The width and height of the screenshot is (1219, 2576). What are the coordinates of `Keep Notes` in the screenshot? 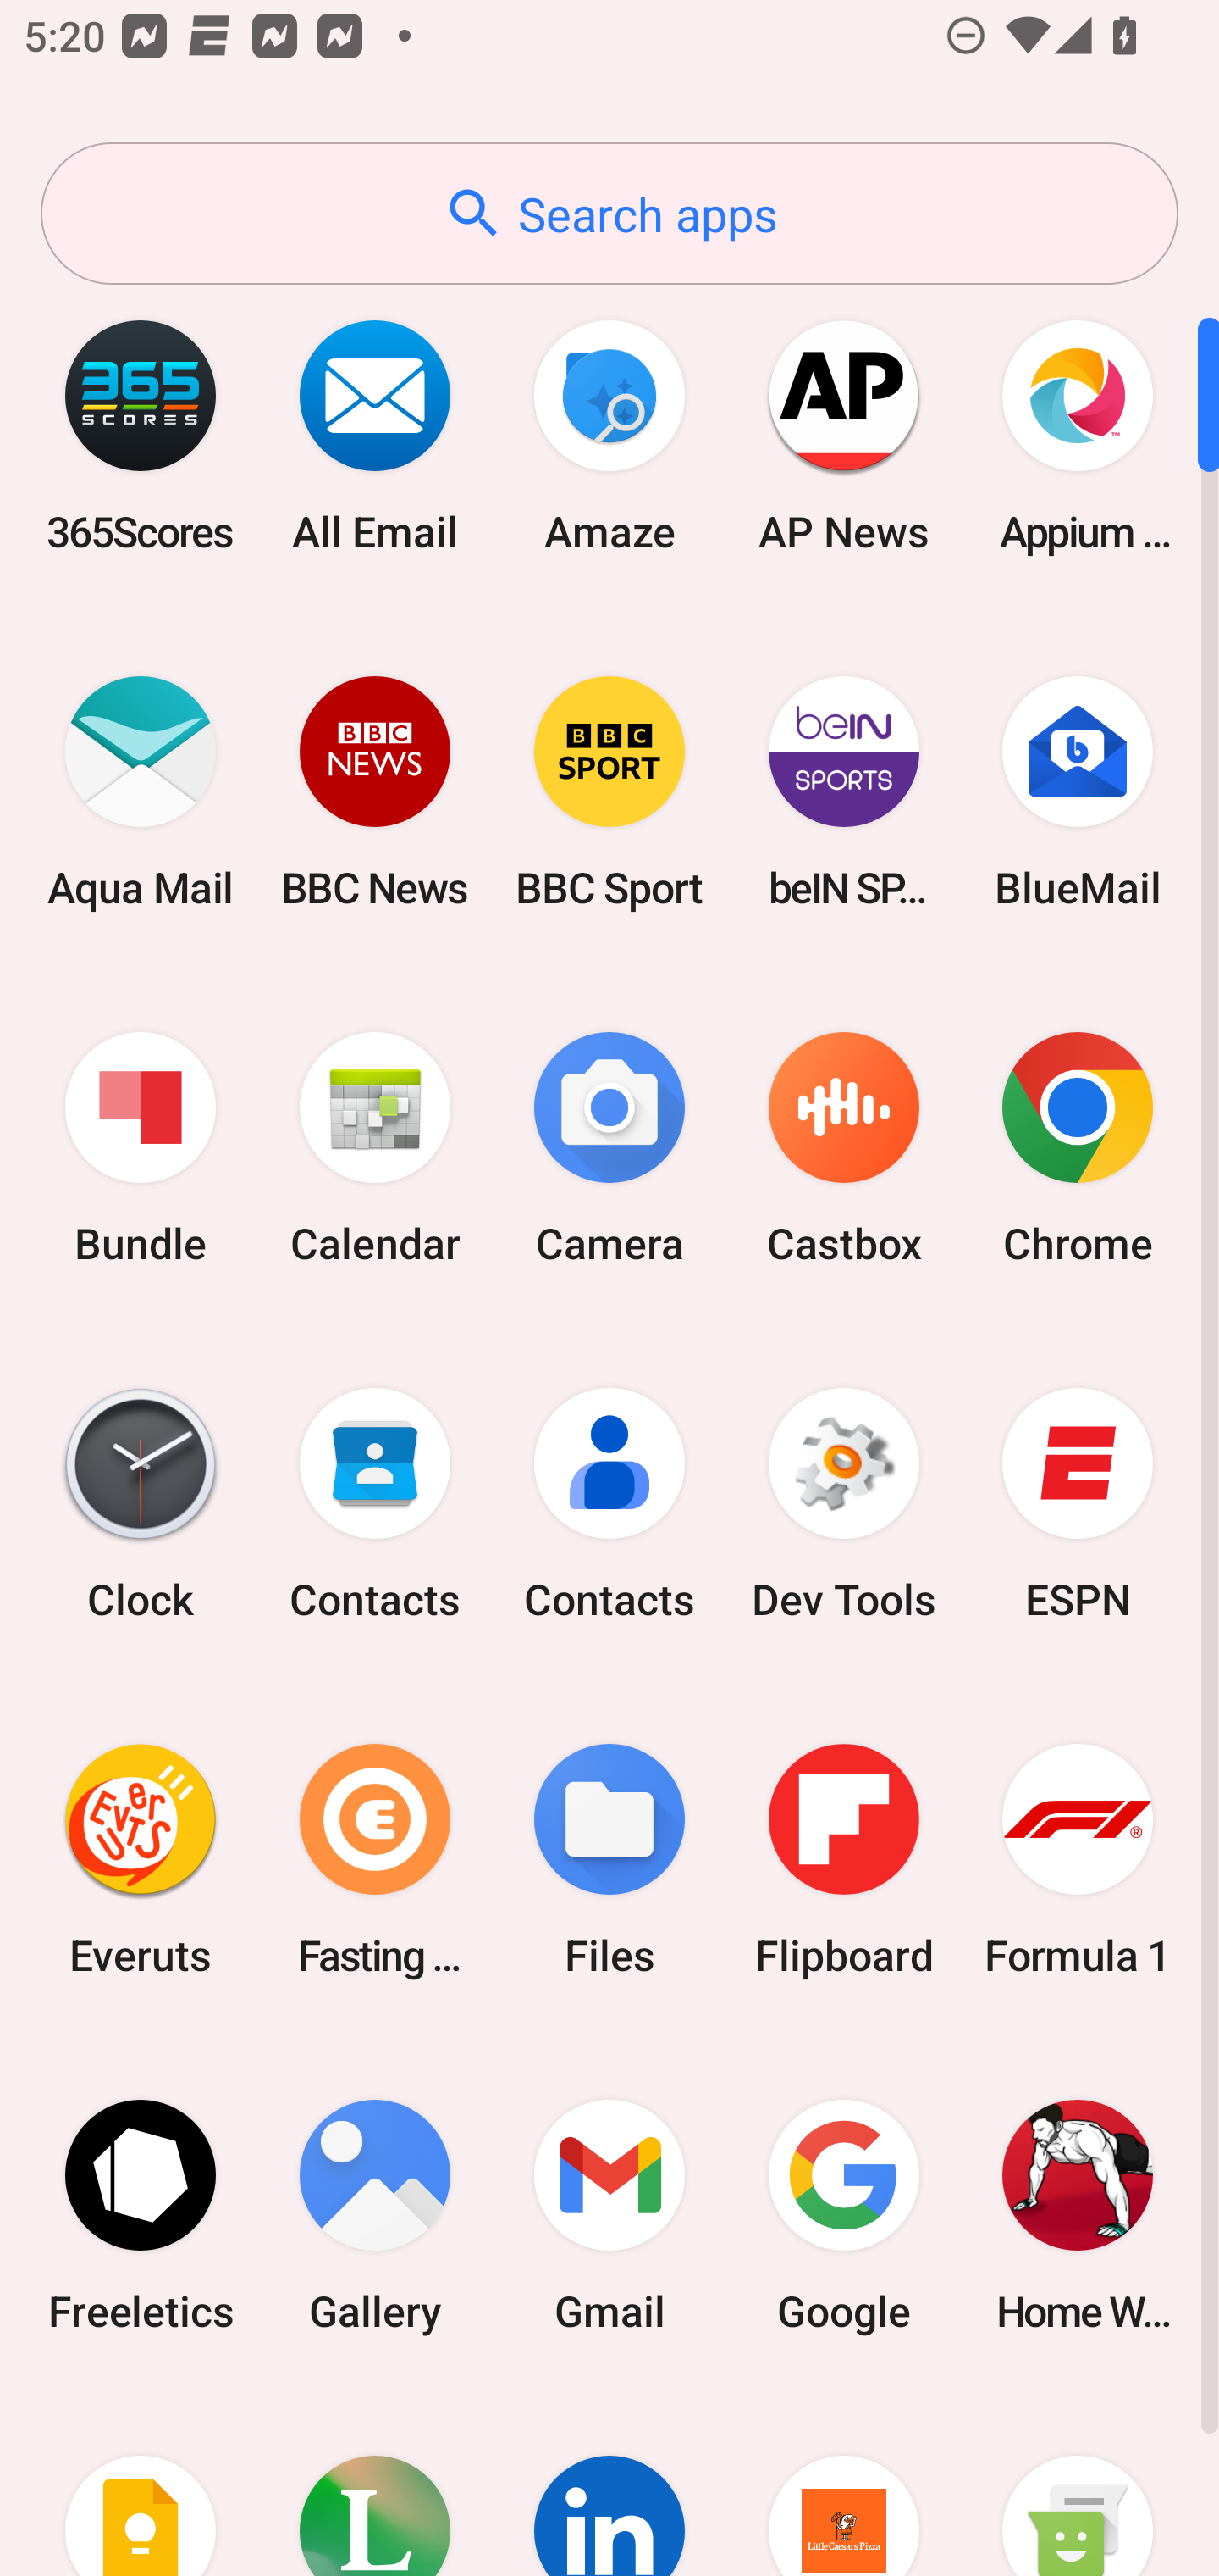 It's located at (141, 2484).